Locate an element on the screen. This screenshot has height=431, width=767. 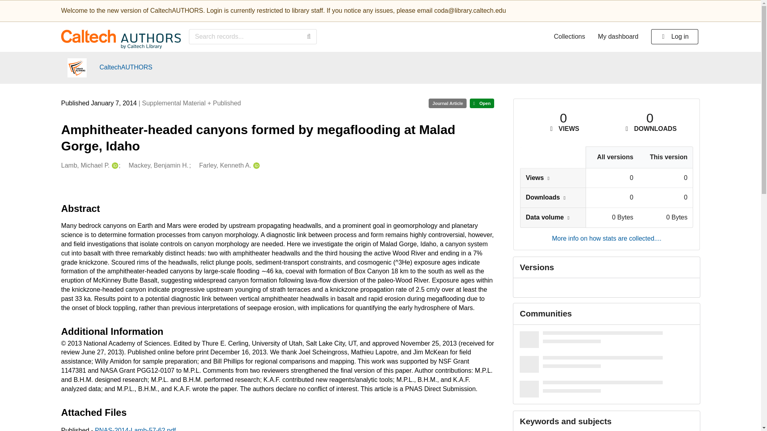
My dashboard is located at coordinates (618, 37).